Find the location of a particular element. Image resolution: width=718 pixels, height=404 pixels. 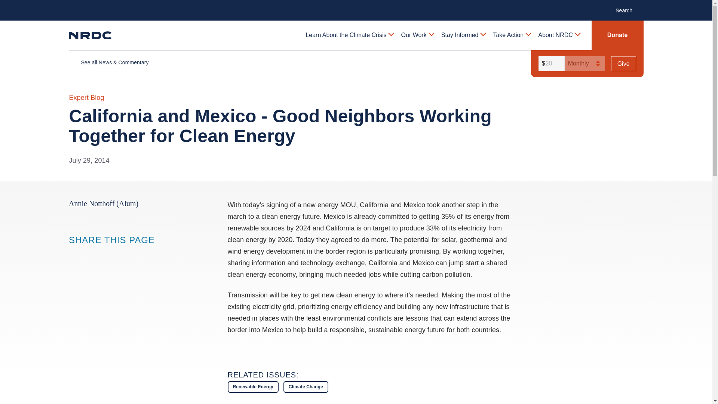

Share this page block is located at coordinates (74, 254).